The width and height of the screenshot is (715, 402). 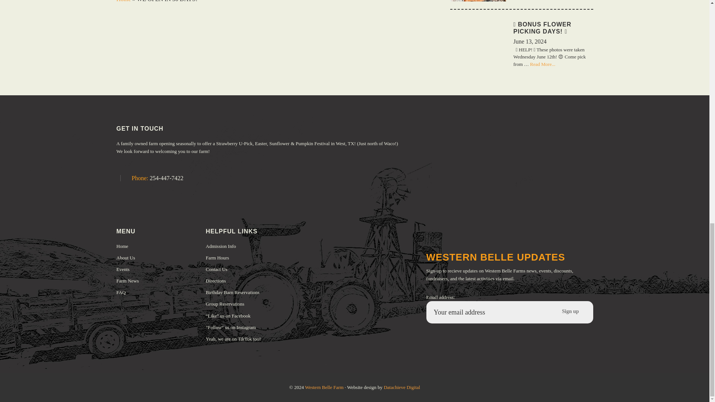 I want to click on Home, so click(x=123, y=1).